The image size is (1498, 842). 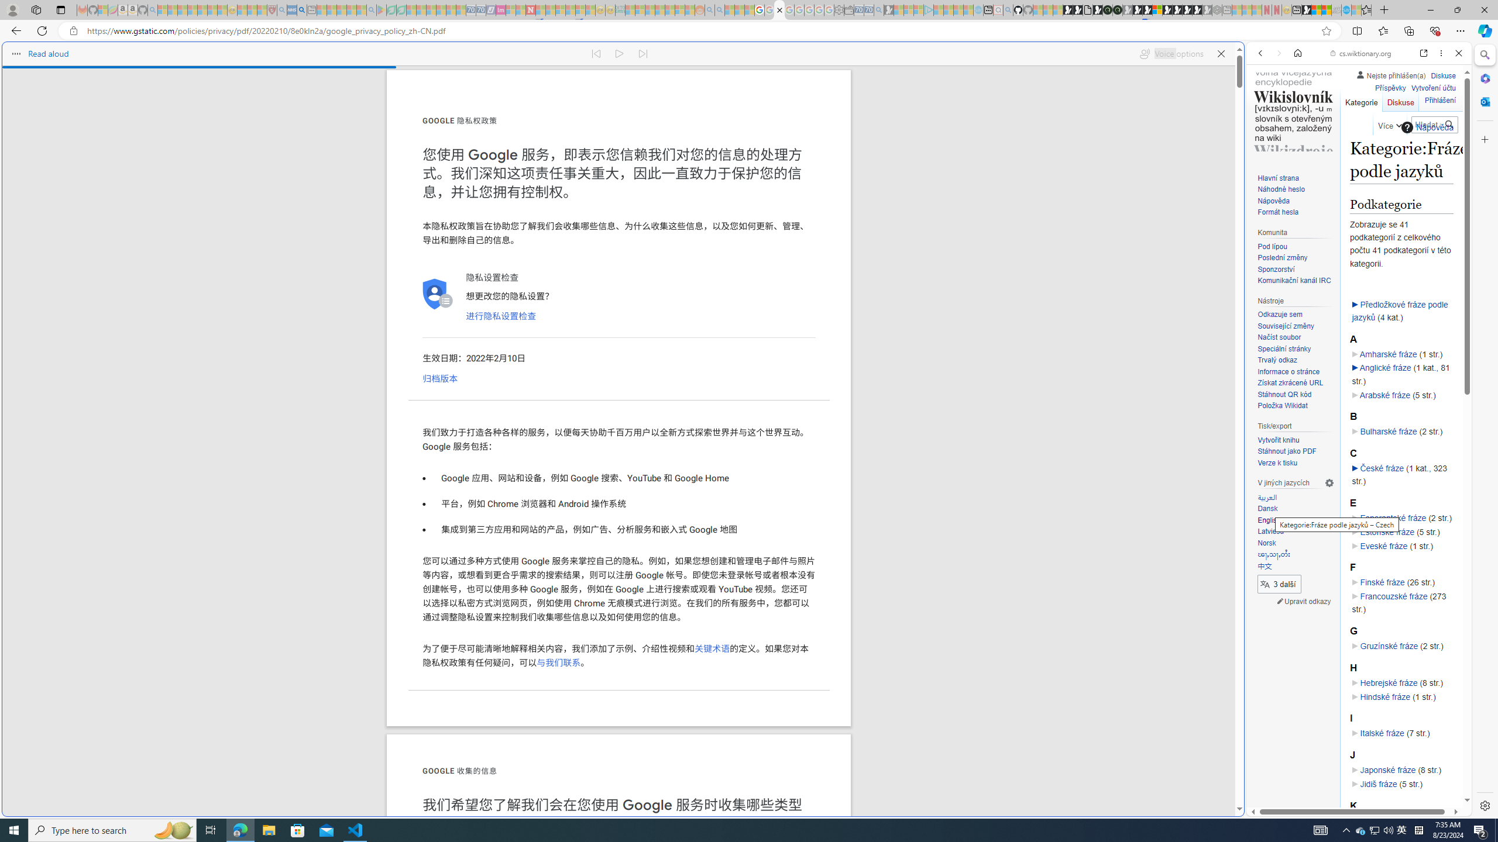 I want to click on Close split screen, so click(x=1243, y=59).